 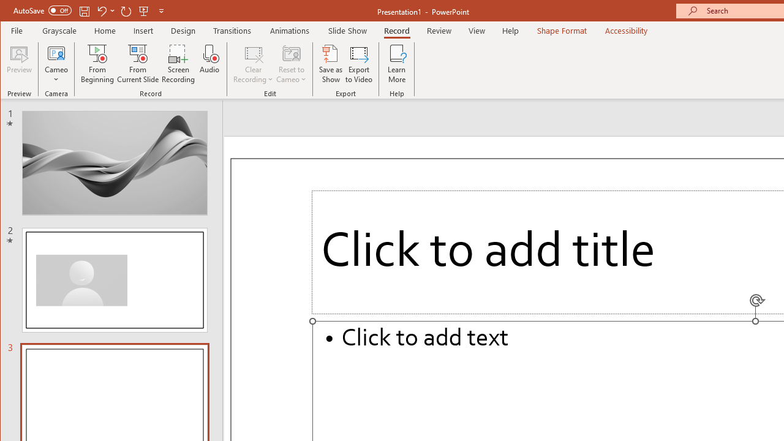 What do you see at coordinates (439, 31) in the screenshot?
I see `Review` at bounding box center [439, 31].